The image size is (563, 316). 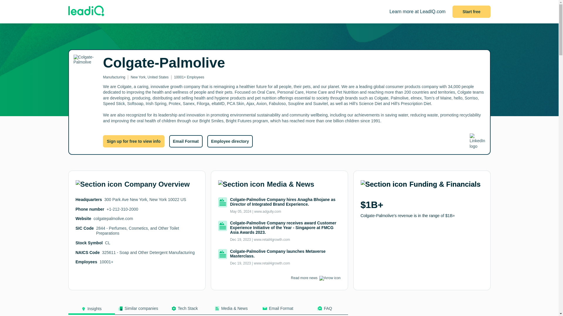 I want to click on Email Format, so click(x=185, y=141).